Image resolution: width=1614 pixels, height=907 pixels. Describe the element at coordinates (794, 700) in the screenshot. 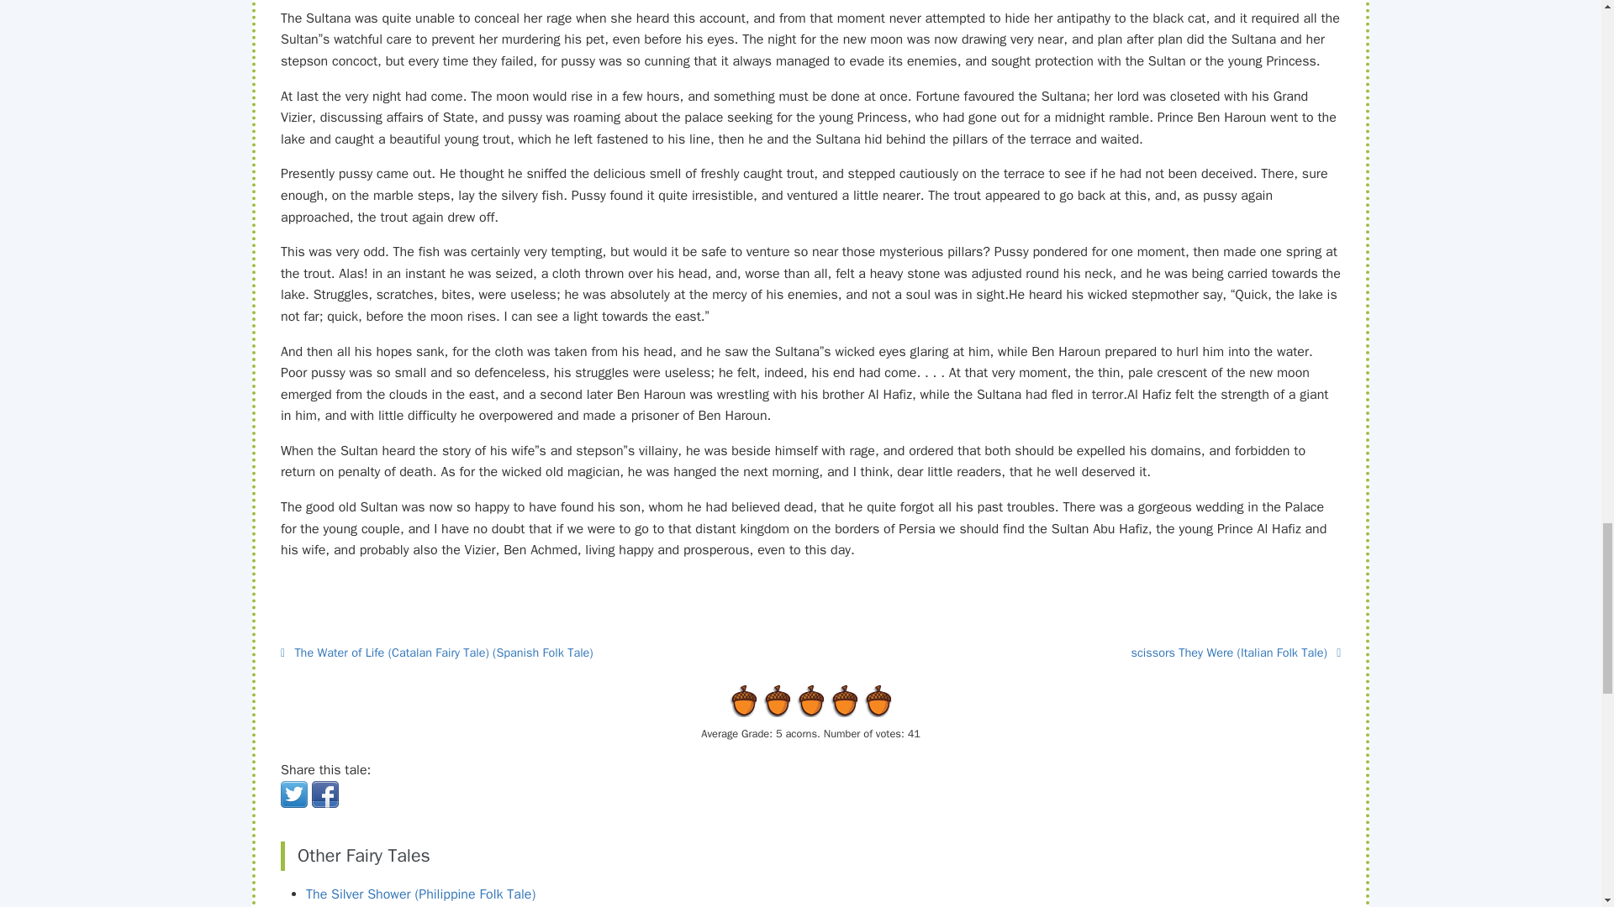

I see `4` at that location.